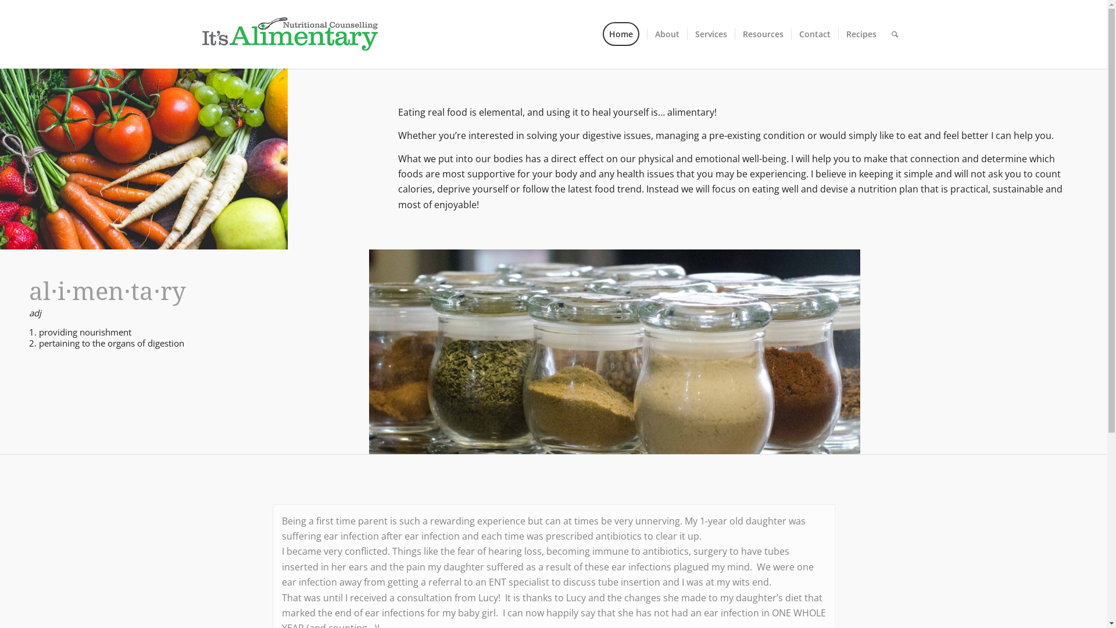 The image size is (1116, 628). What do you see at coordinates (763, 34) in the screenshot?
I see `Resources` at bounding box center [763, 34].